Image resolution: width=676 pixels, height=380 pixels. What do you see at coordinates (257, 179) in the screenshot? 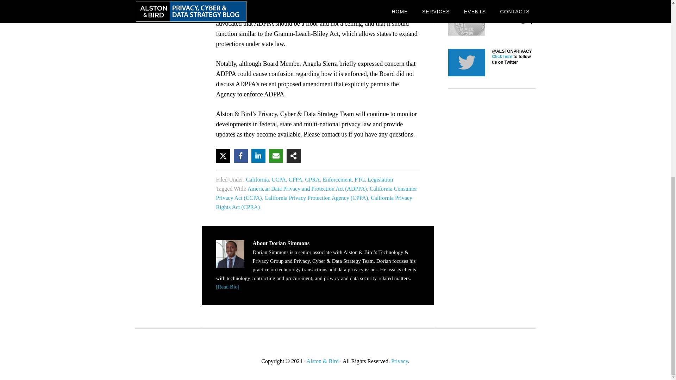
I see `California` at bounding box center [257, 179].